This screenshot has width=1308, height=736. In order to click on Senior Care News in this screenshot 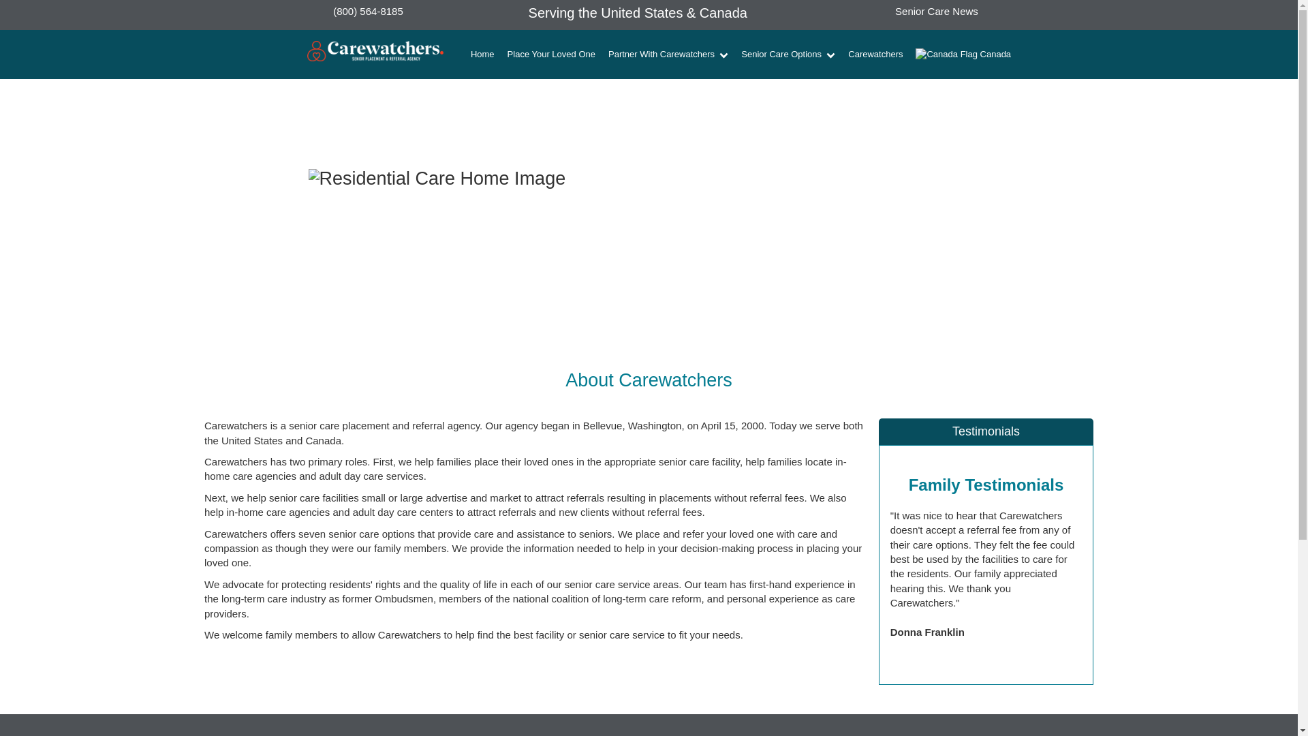, I will do `click(936, 11)`.